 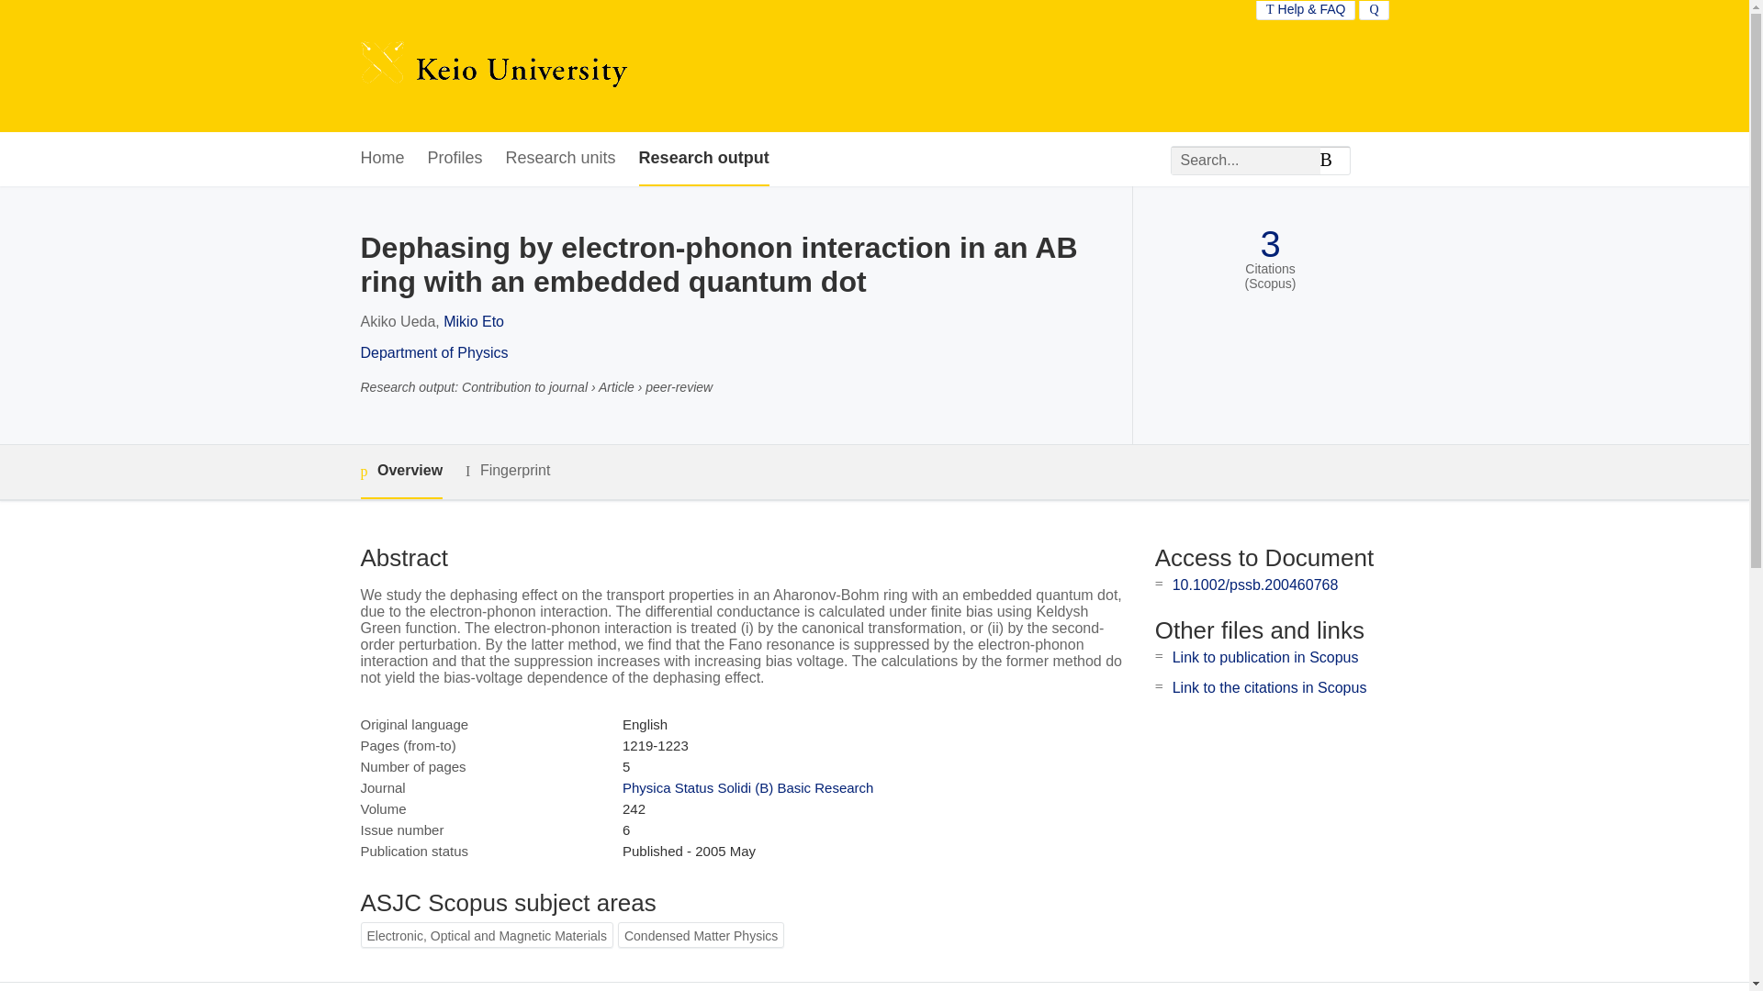 I want to click on Department of Physics, so click(x=433, y=352).